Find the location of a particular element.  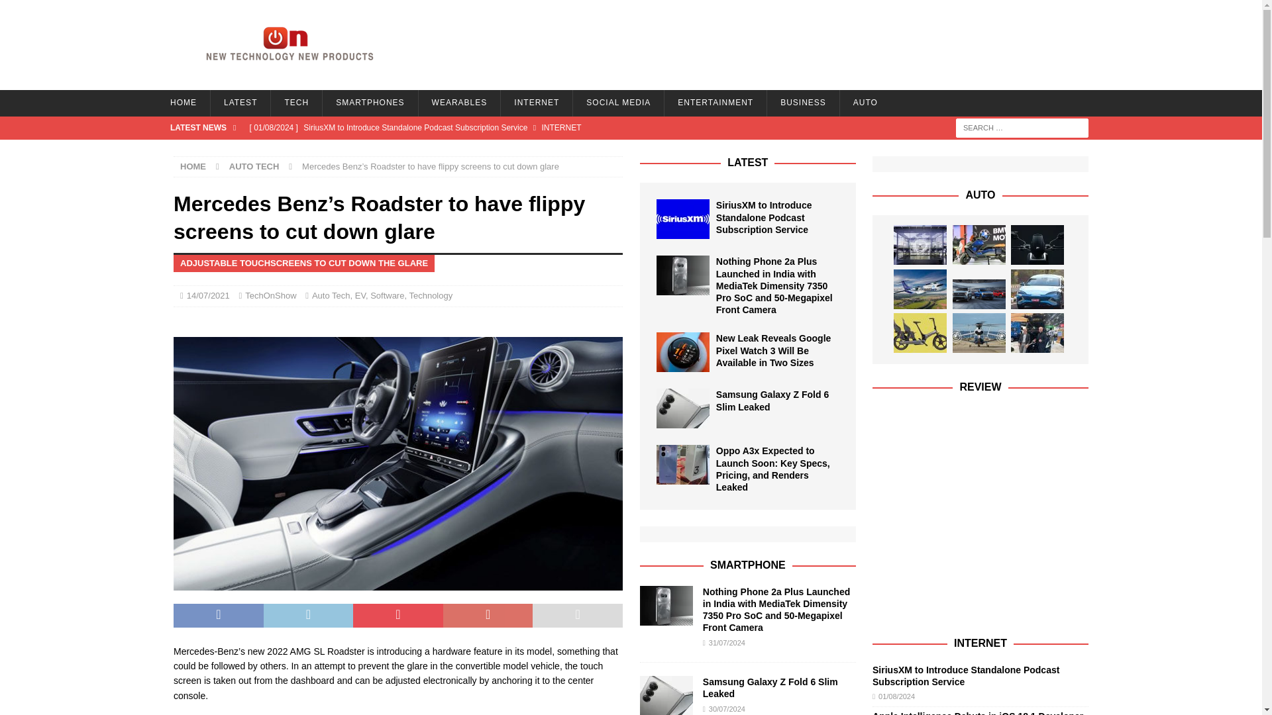

EV is located at coordinates (360, 295).